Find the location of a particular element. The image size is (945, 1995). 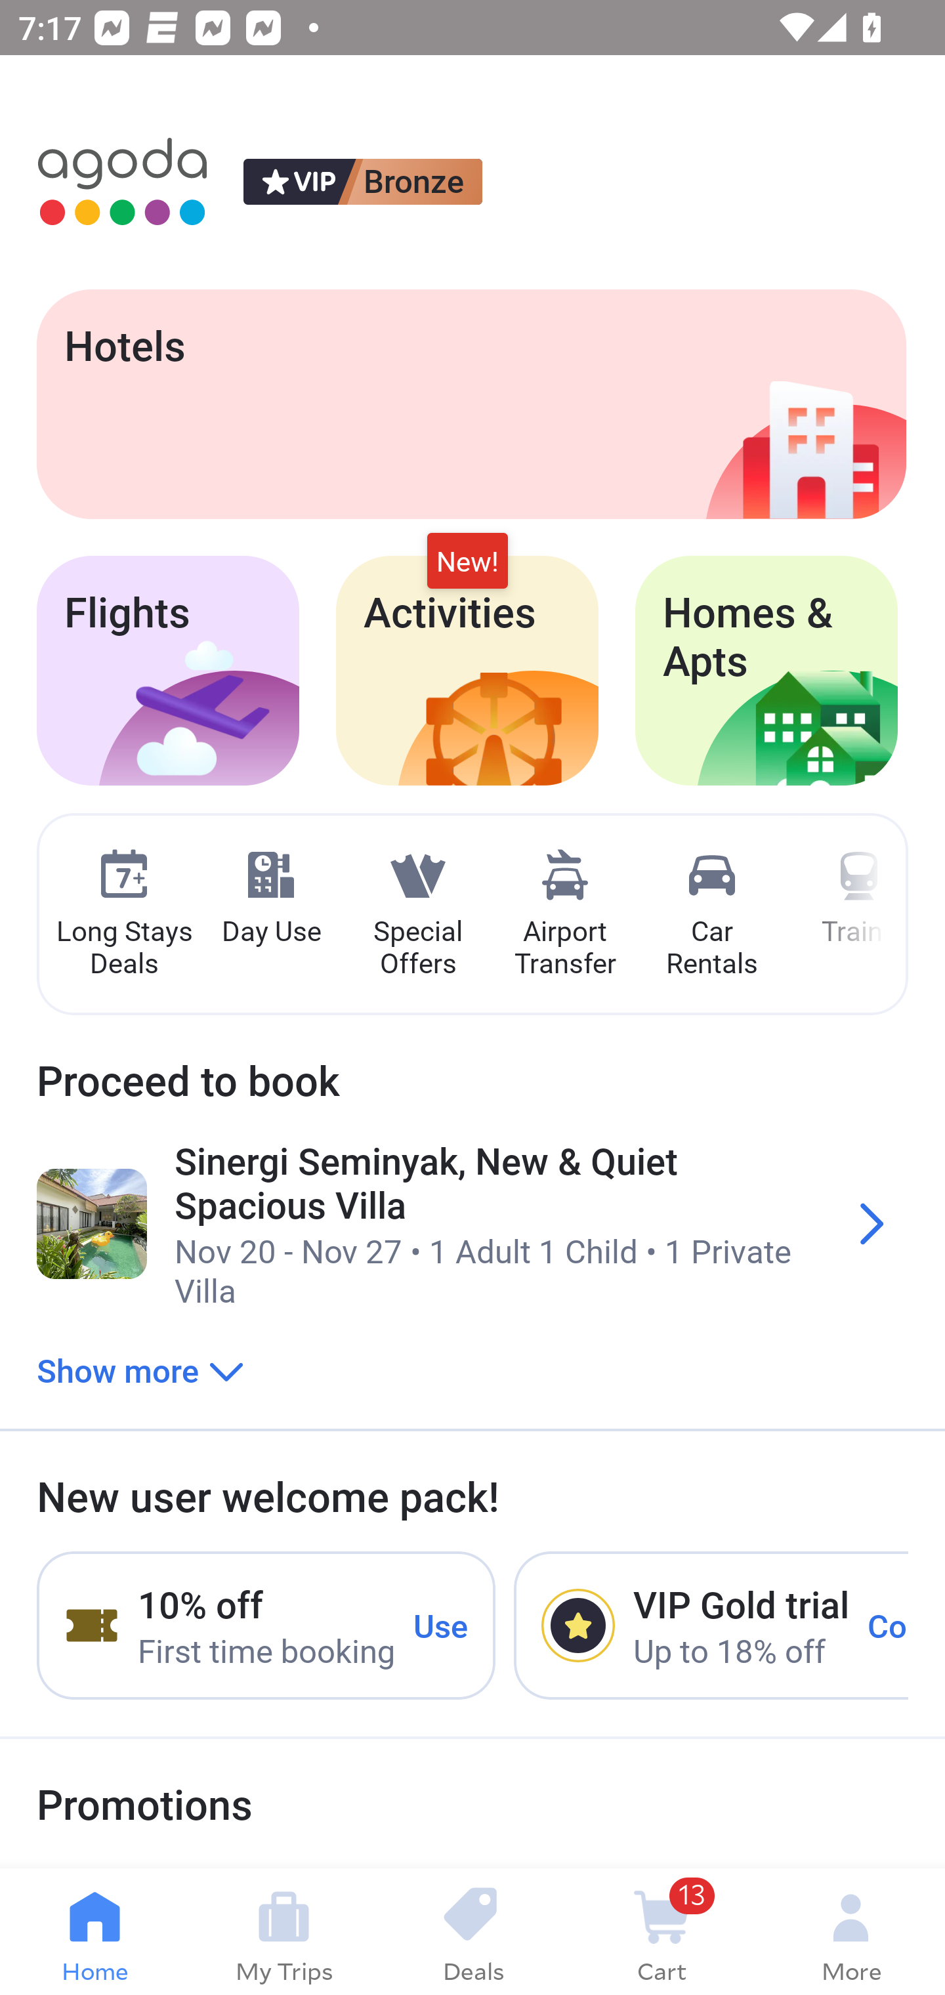

Day Use is located at coordinates (271, 898).